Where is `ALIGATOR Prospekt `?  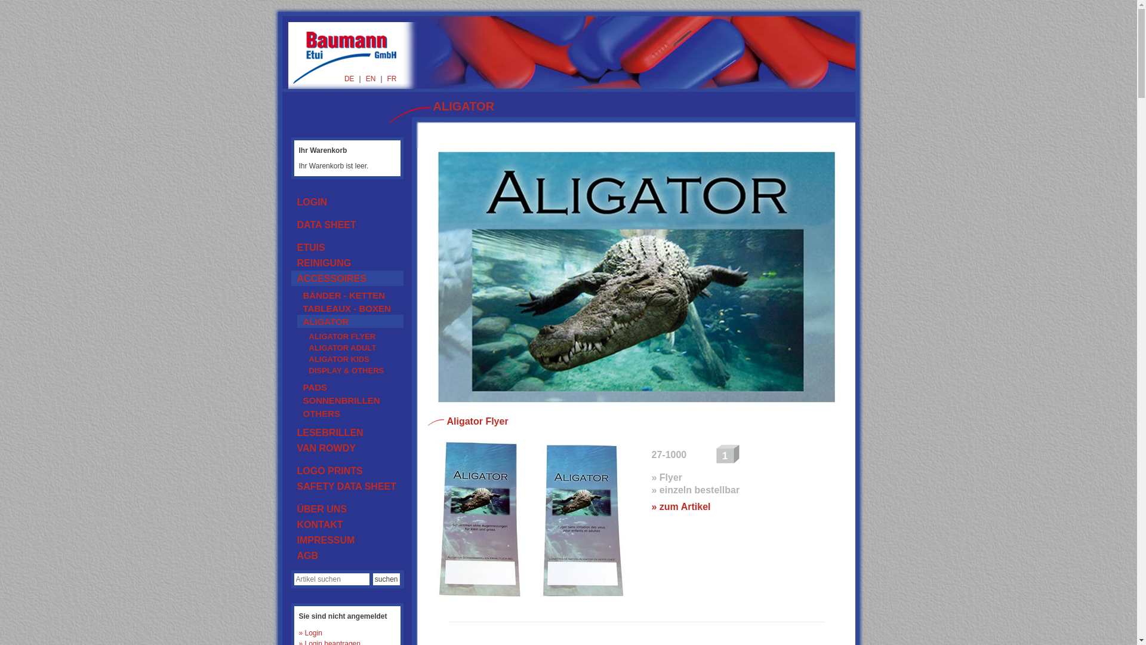
ALIGATOR Prospekt  is located at coordinates (532, 520).